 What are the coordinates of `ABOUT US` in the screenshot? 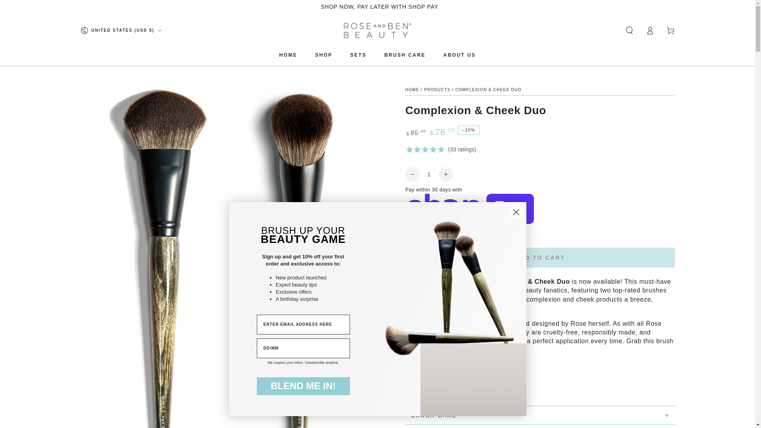 It's located at (460, 55).